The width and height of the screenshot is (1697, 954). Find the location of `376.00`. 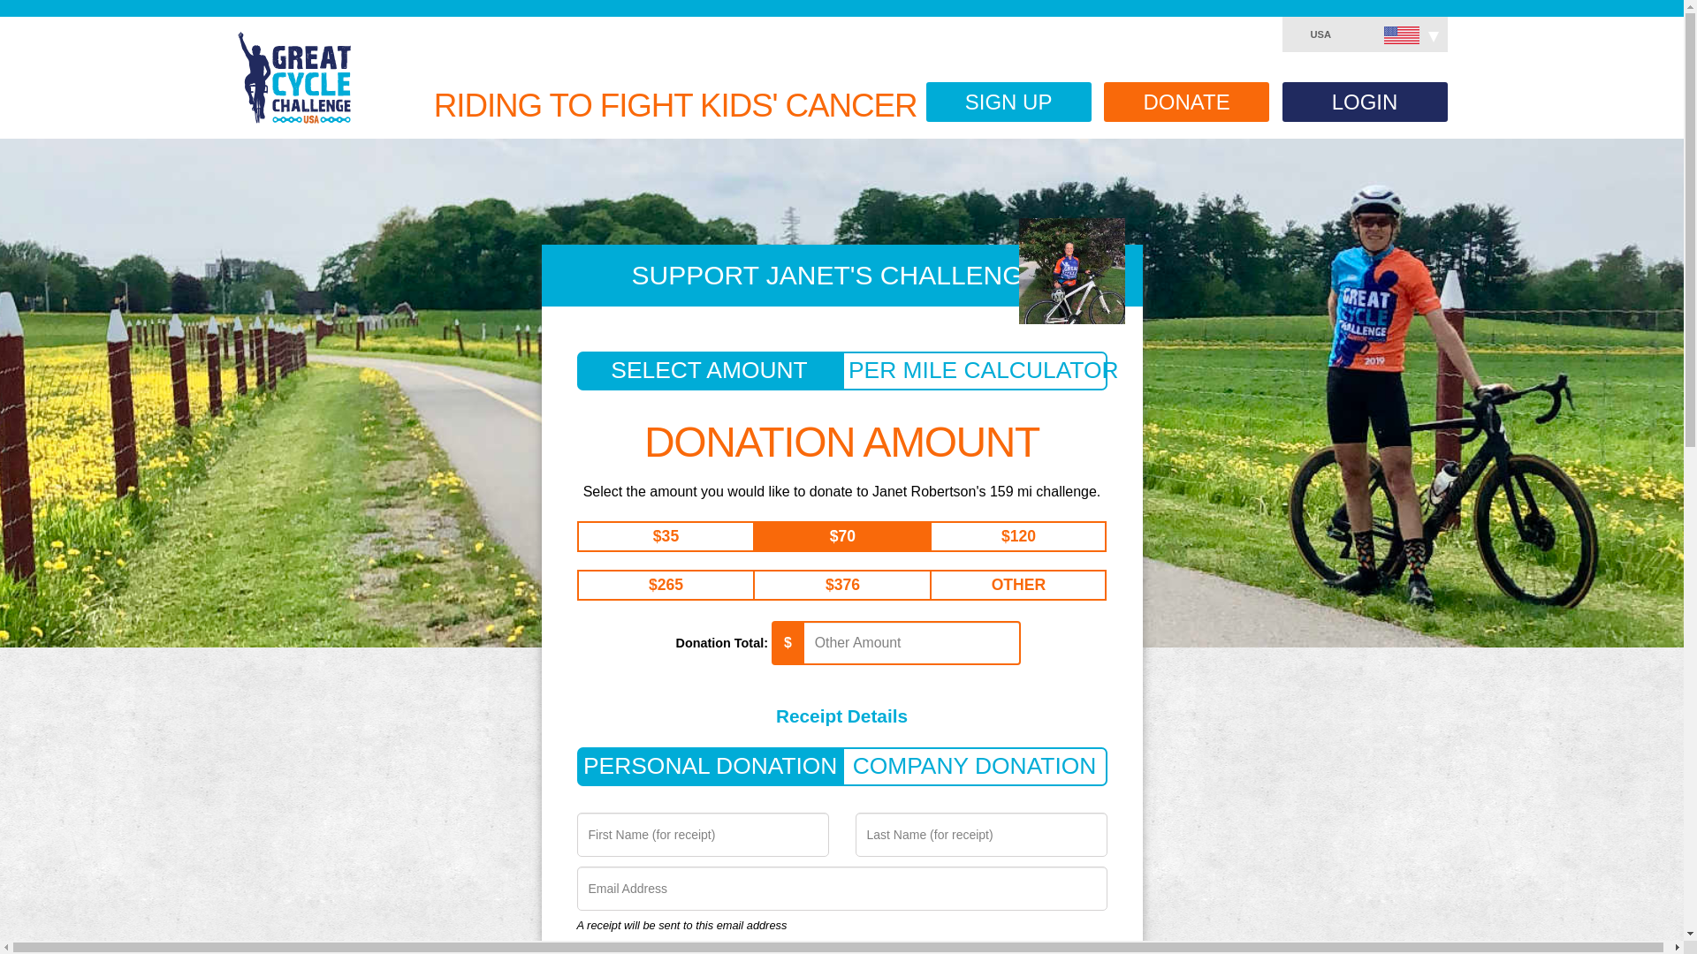

376.00 is located at coordinates (831, 583).